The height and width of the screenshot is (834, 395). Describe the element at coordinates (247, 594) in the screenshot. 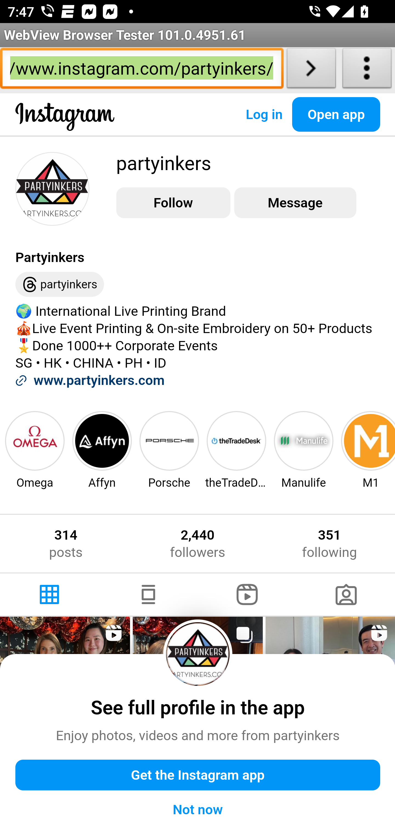

I see `Reels` at that location.